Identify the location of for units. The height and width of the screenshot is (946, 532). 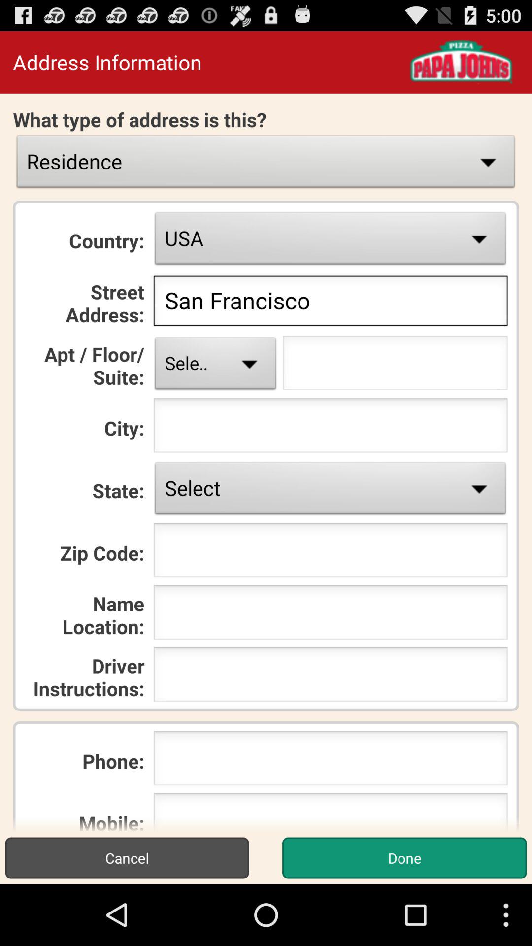
(395, 366).